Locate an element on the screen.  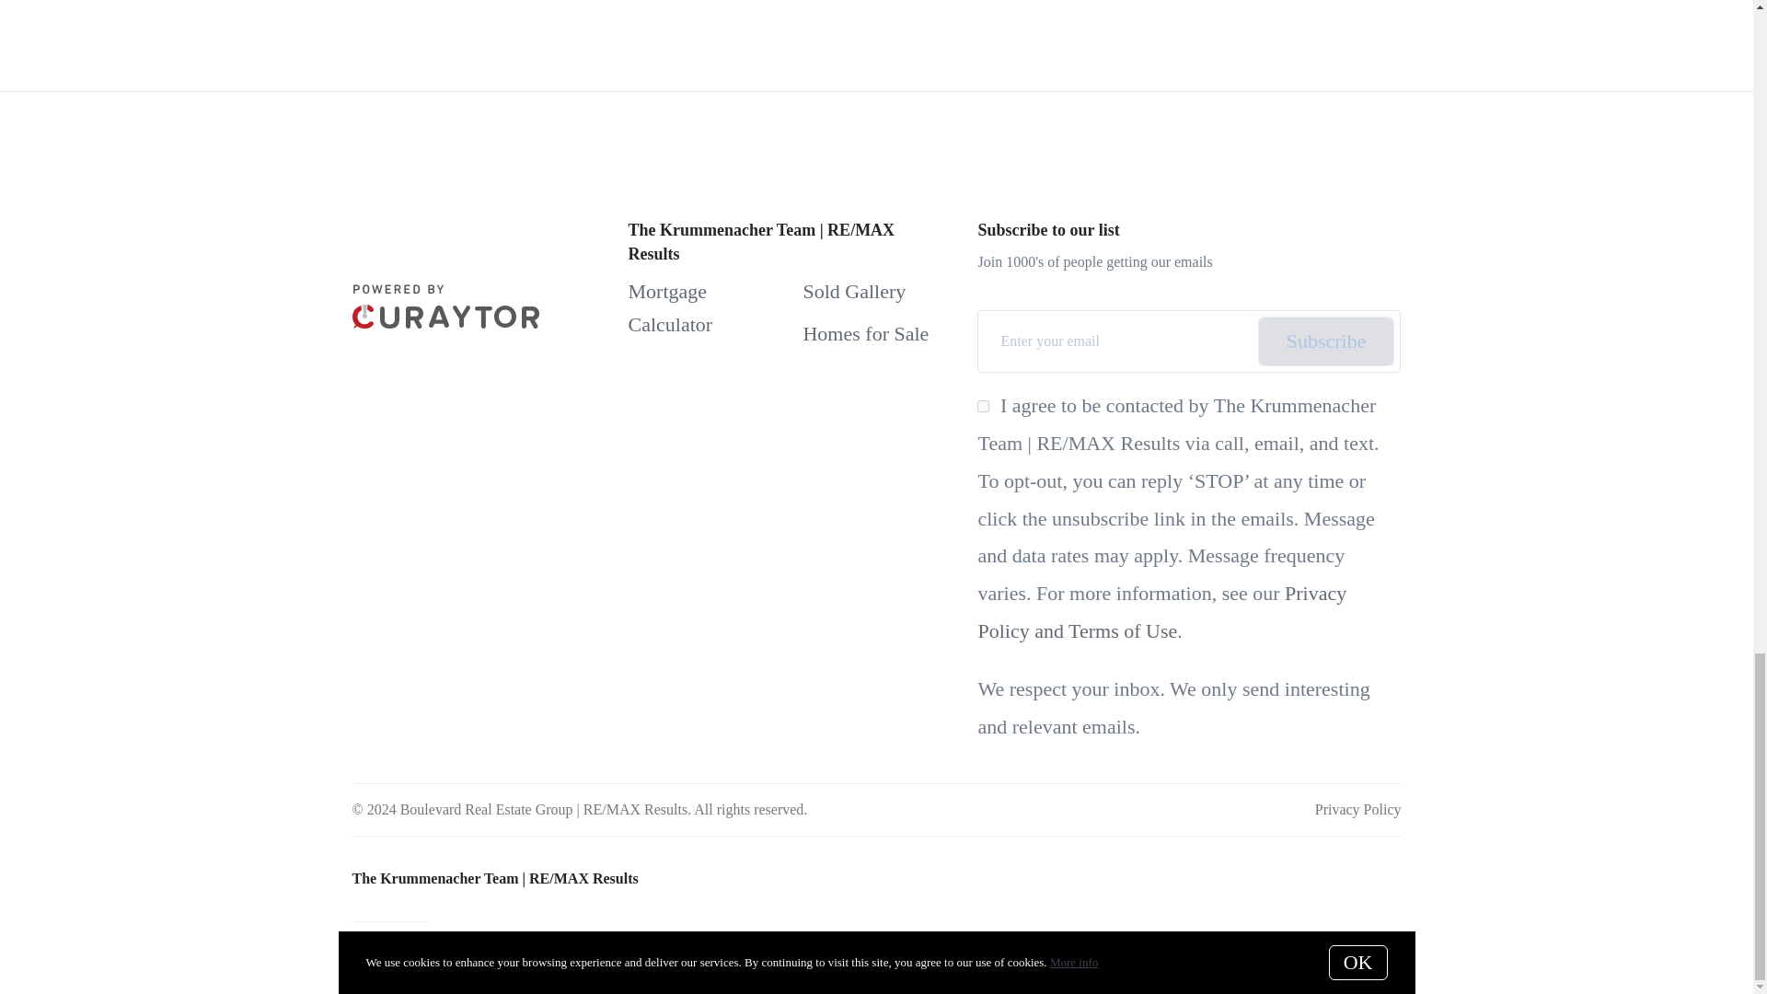
on is located at coordinates (983, 407).